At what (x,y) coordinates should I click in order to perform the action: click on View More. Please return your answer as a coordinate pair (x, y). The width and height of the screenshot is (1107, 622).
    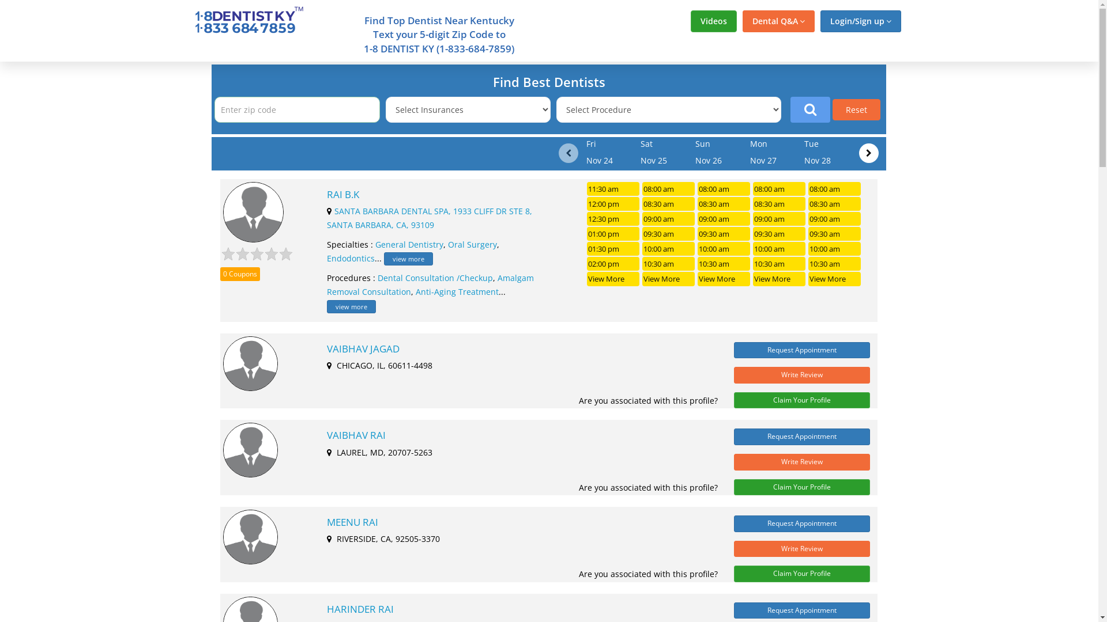
    Looking at the image, I should click on (835, 279).